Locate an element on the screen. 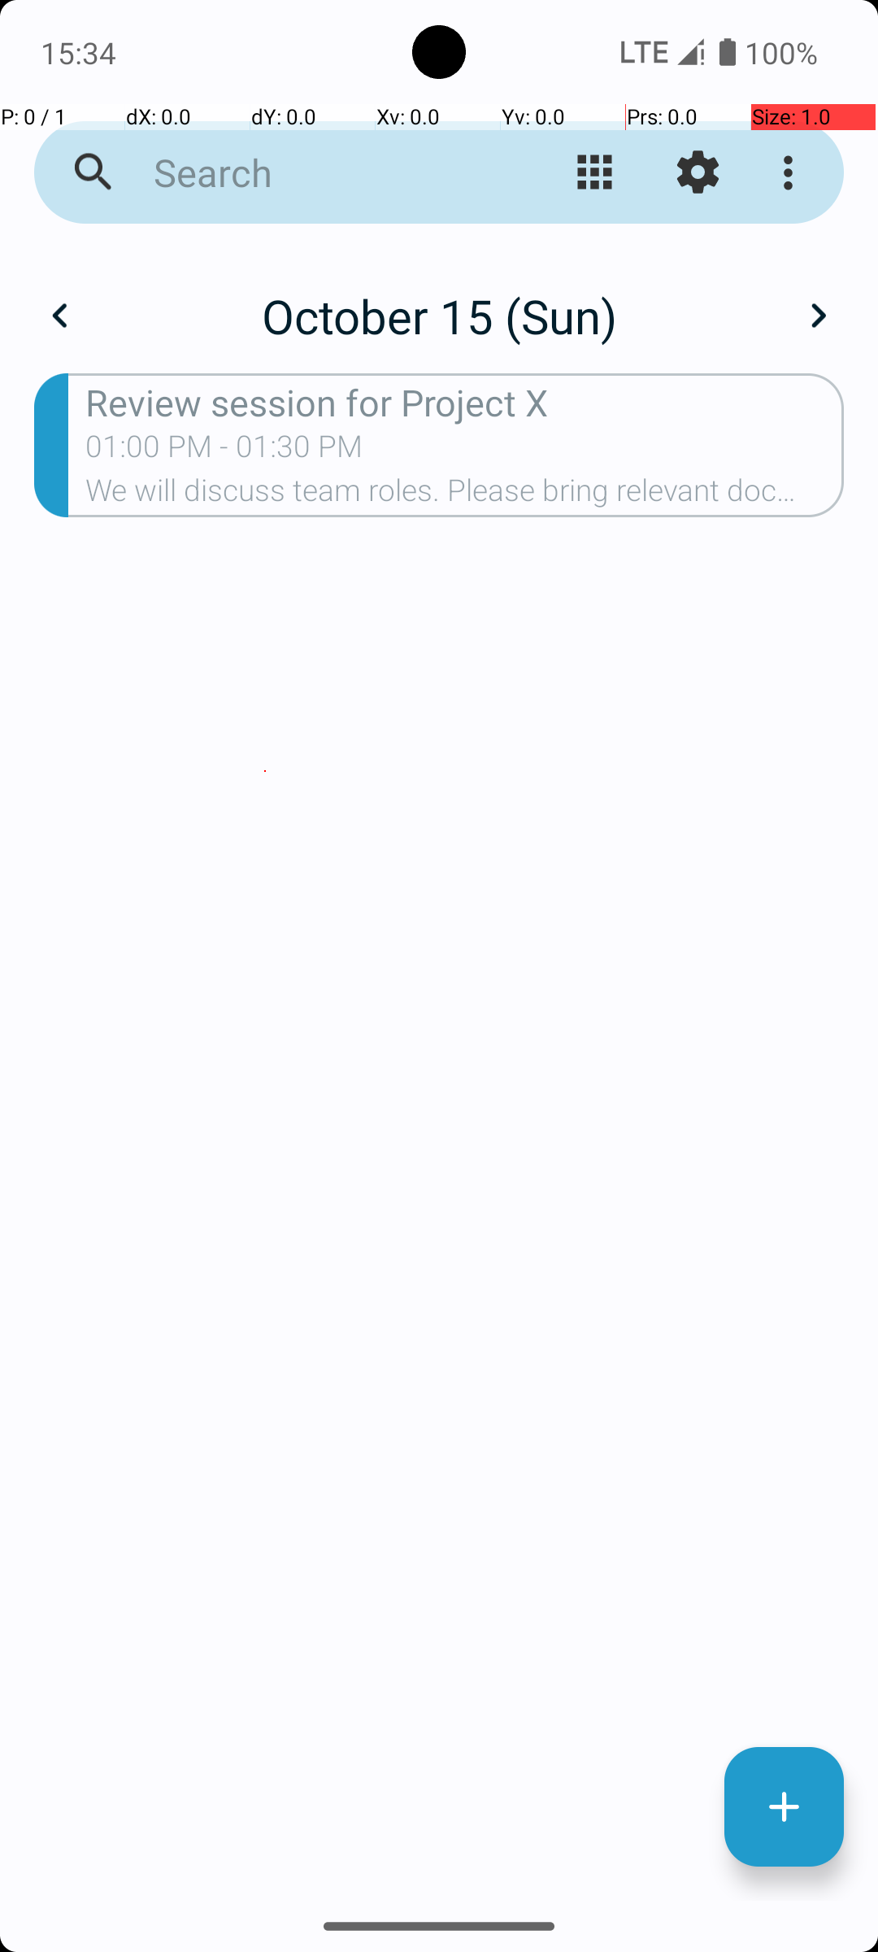 The width and height of the screenshot is (878, 1952). 01:00 PM - 01:30 PM is located at coordinates (224, 451).